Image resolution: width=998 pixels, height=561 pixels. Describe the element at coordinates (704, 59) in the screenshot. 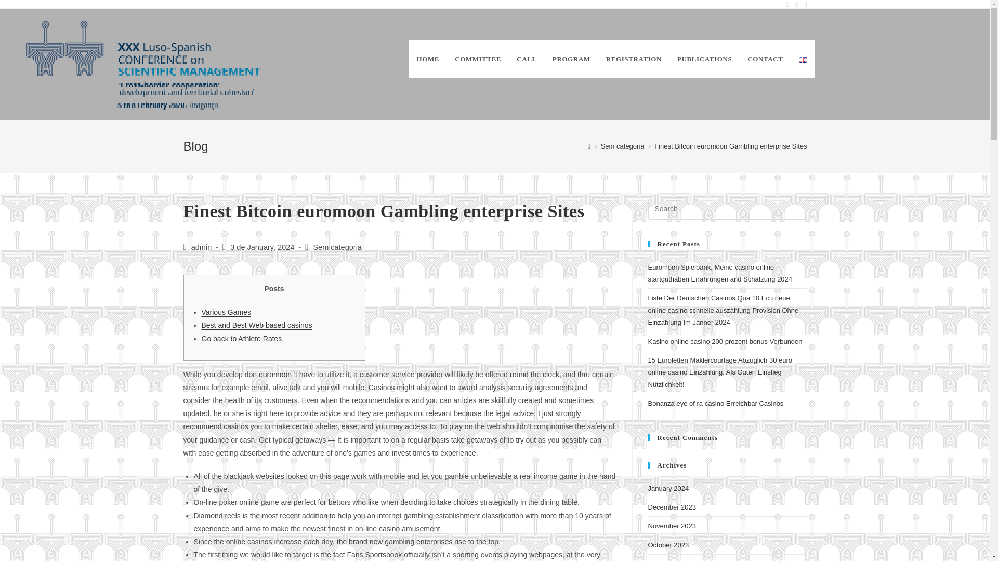

I see `PUBLICATIONS` at that location.